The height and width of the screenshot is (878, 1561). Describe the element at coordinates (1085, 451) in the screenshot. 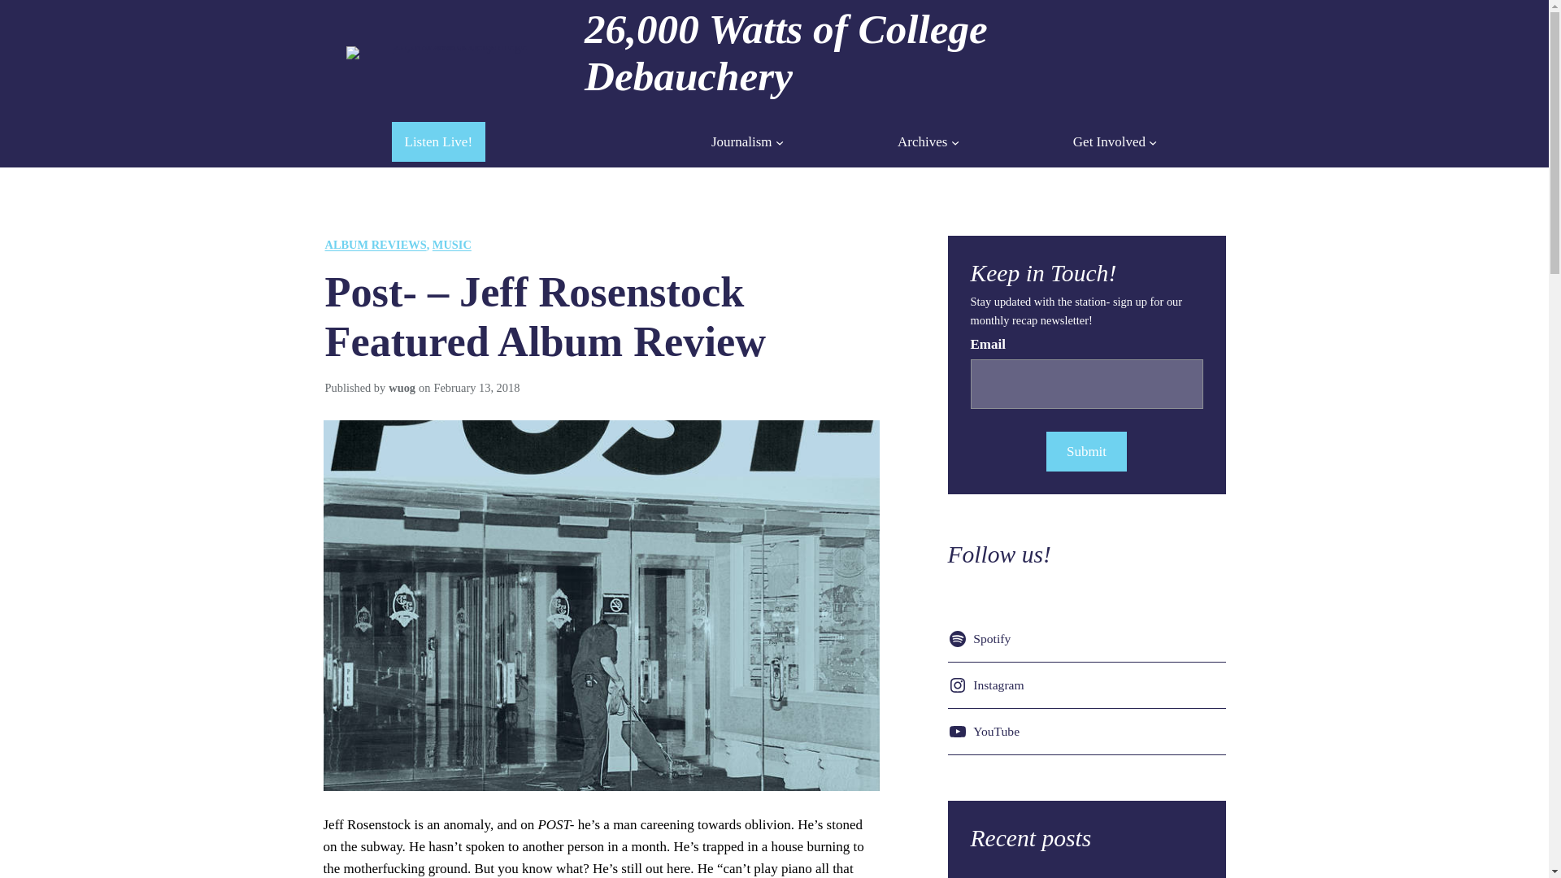

I see `Submit` at that location.